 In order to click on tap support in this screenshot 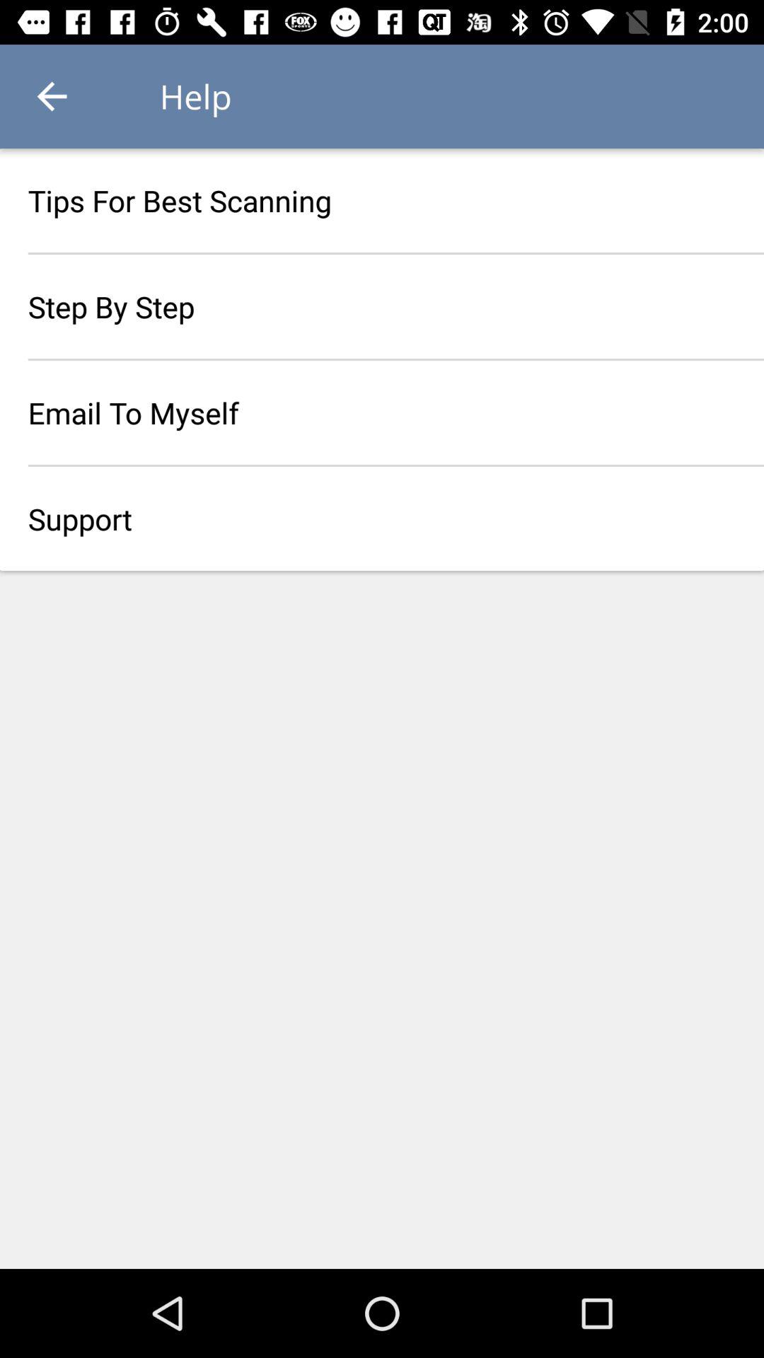, I will do `click(382, 518)`.